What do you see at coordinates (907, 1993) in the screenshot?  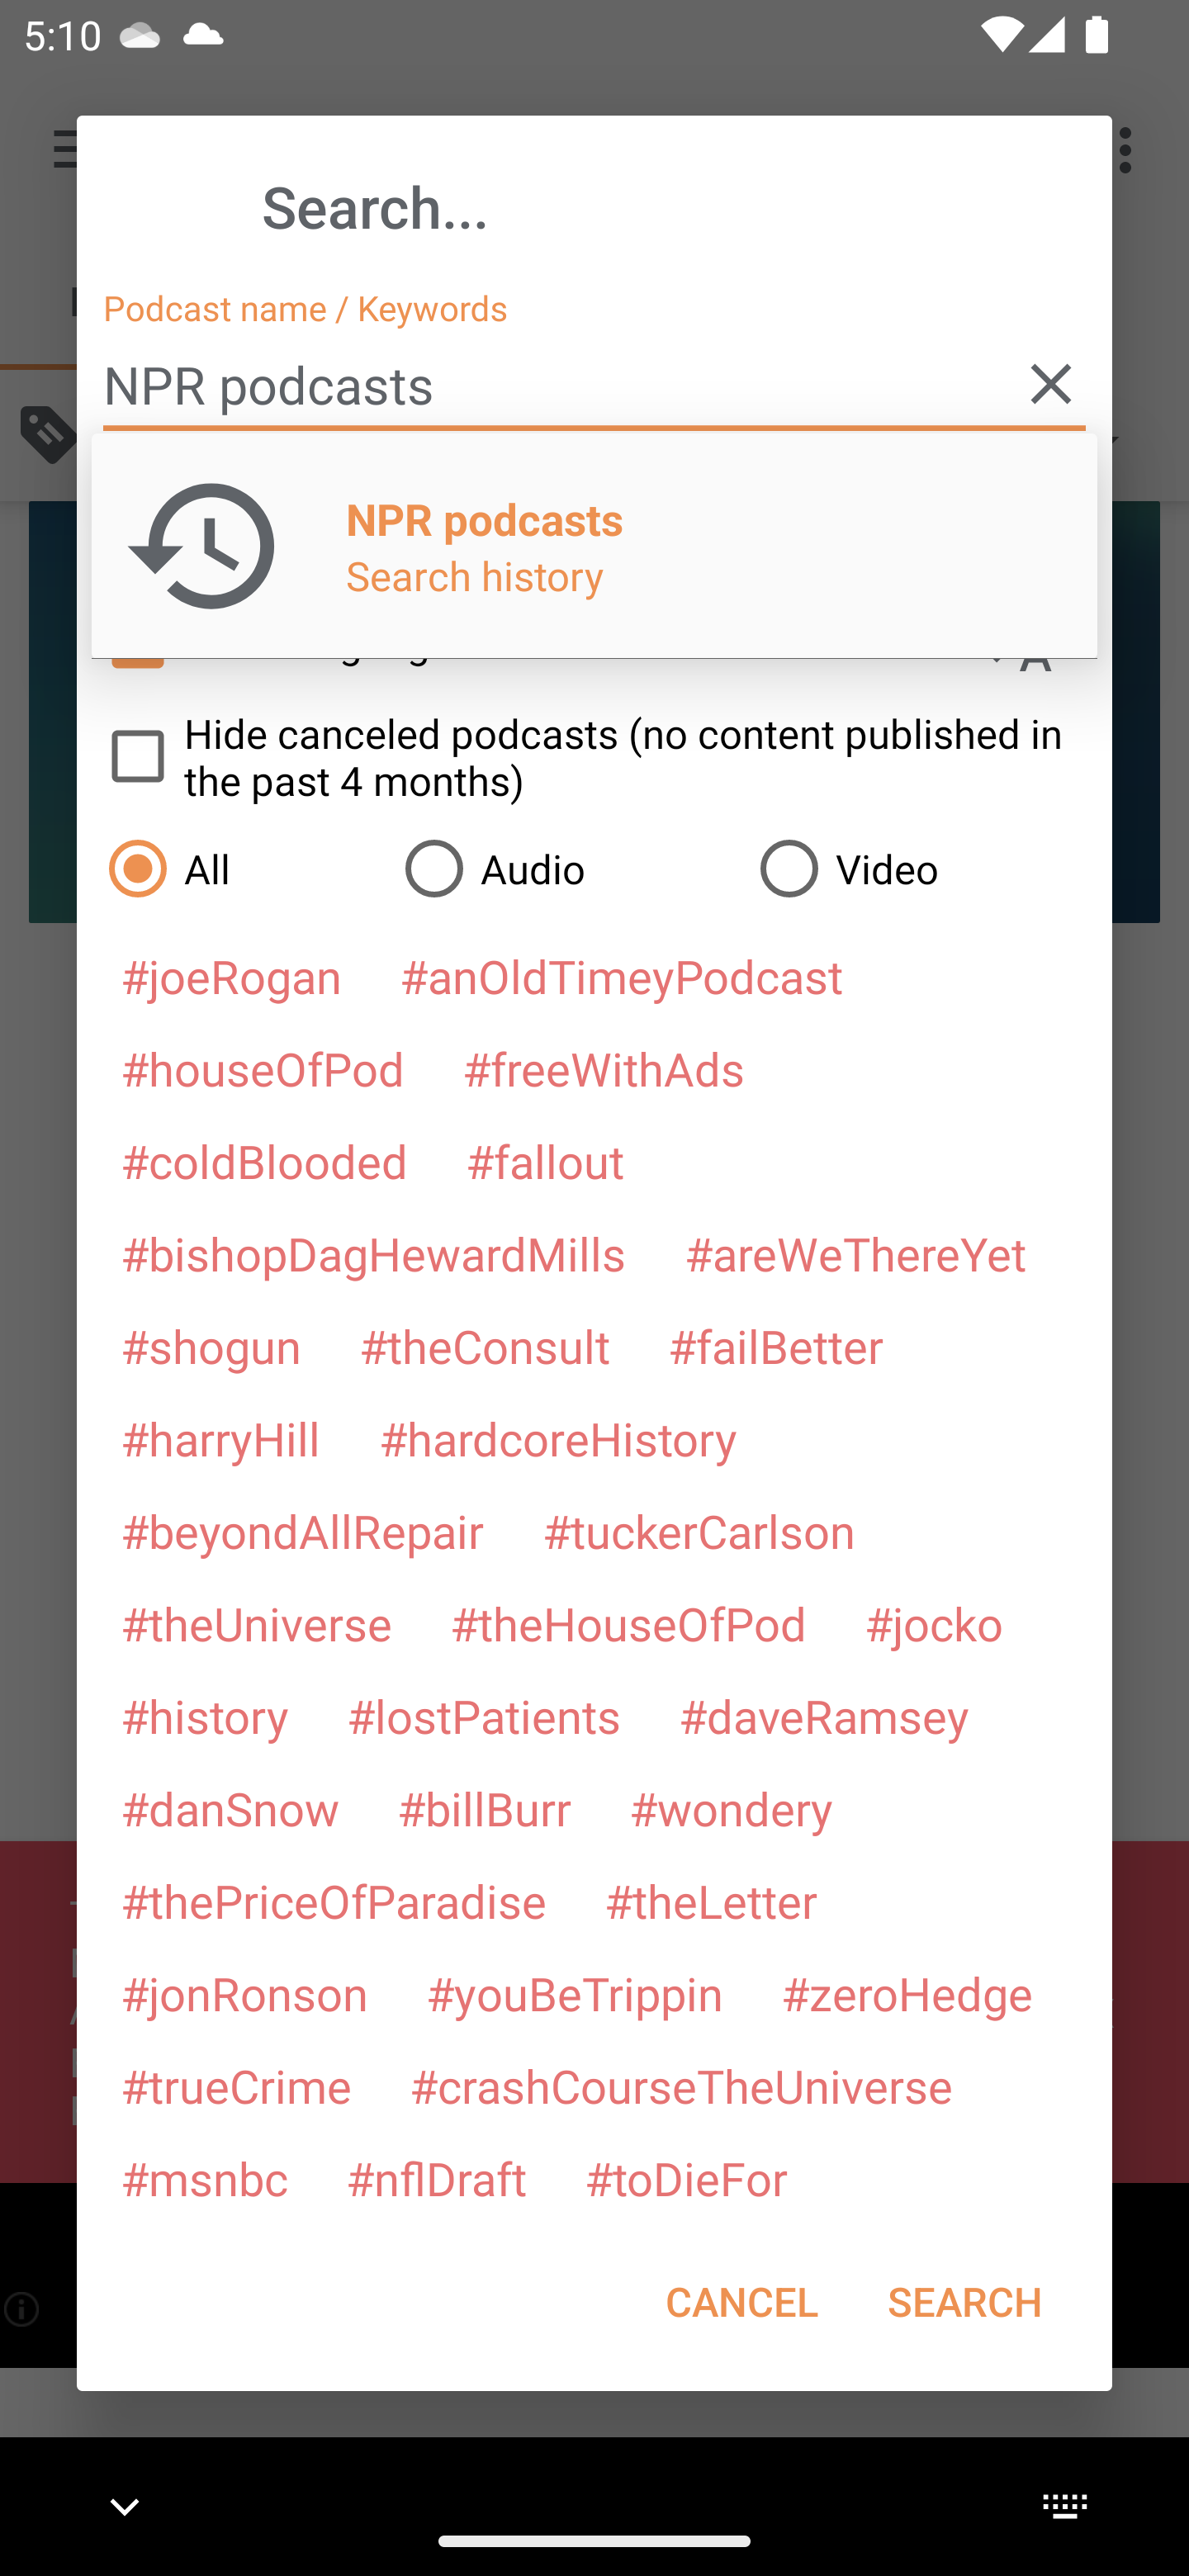 I see `#zeroHedge` at bounding box center [907, 1993].